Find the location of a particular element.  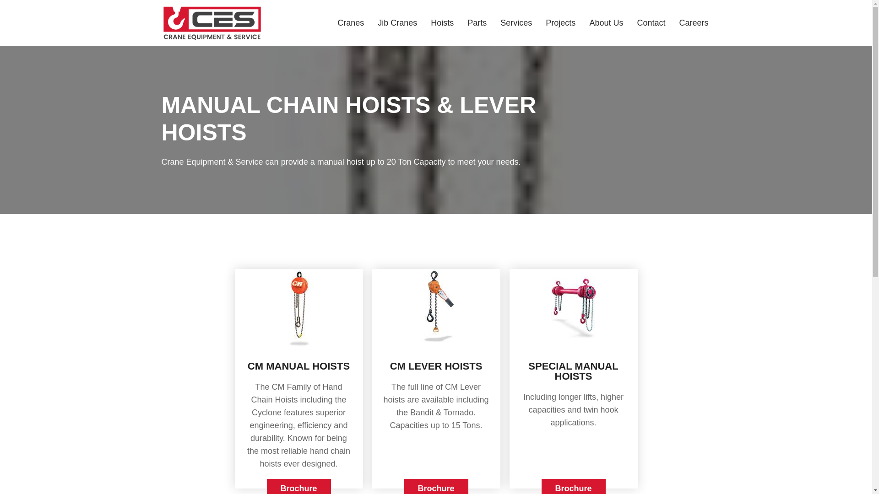

Brochure is located at coordinates (435, 486).